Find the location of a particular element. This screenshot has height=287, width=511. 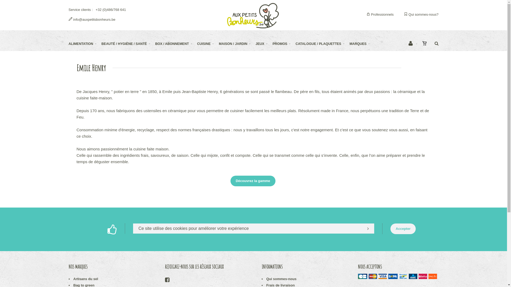

info@auxpetitsbonheurs.be is located at coordinates (92, 19).